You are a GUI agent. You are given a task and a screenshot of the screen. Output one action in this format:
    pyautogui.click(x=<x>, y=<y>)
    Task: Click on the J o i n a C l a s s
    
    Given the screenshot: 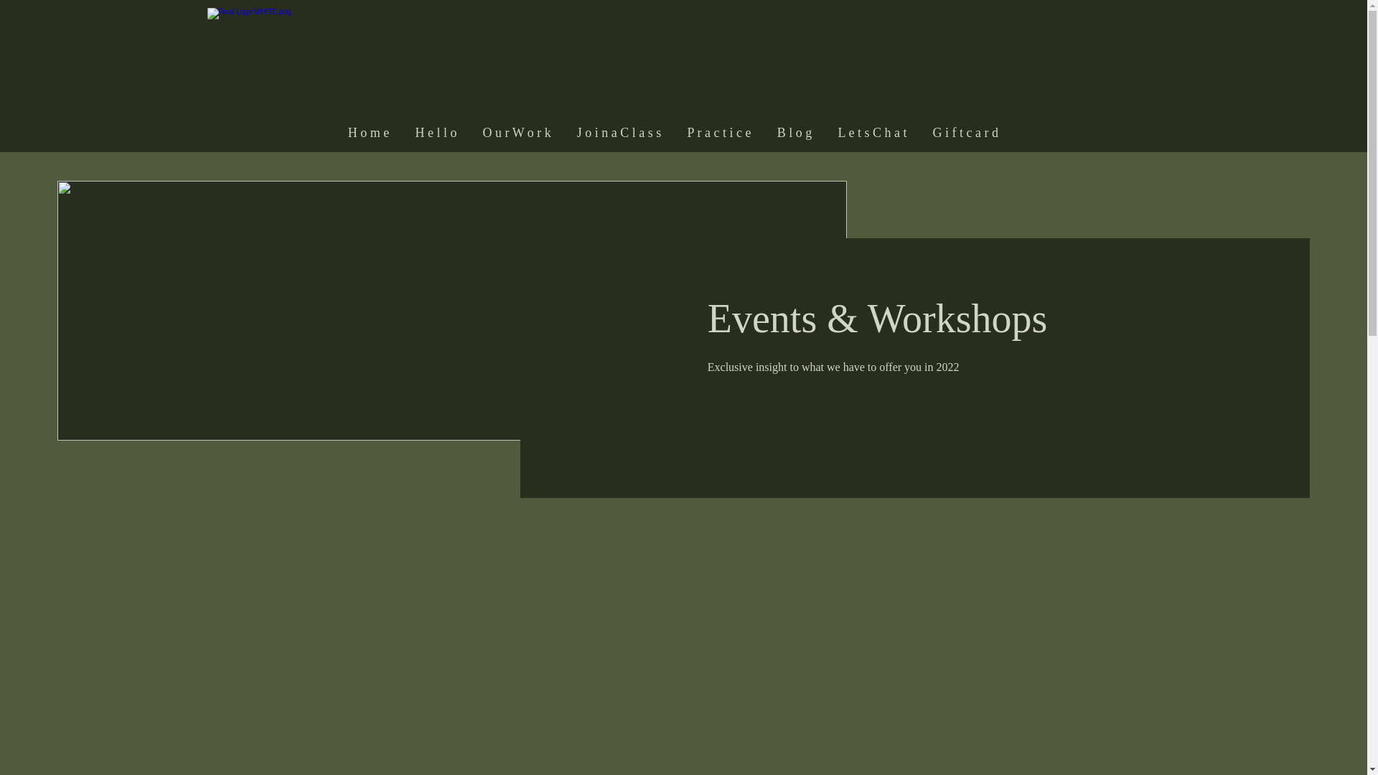 What is the action you would take?
    pyautogui.click(x=619, y=126)
    